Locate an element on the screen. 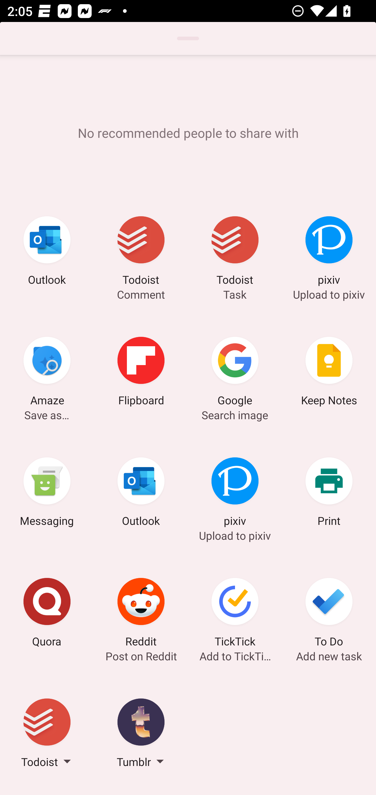 The width and height of the screenshot is (376, 795). Outlook is located at coordinates (47, 252).